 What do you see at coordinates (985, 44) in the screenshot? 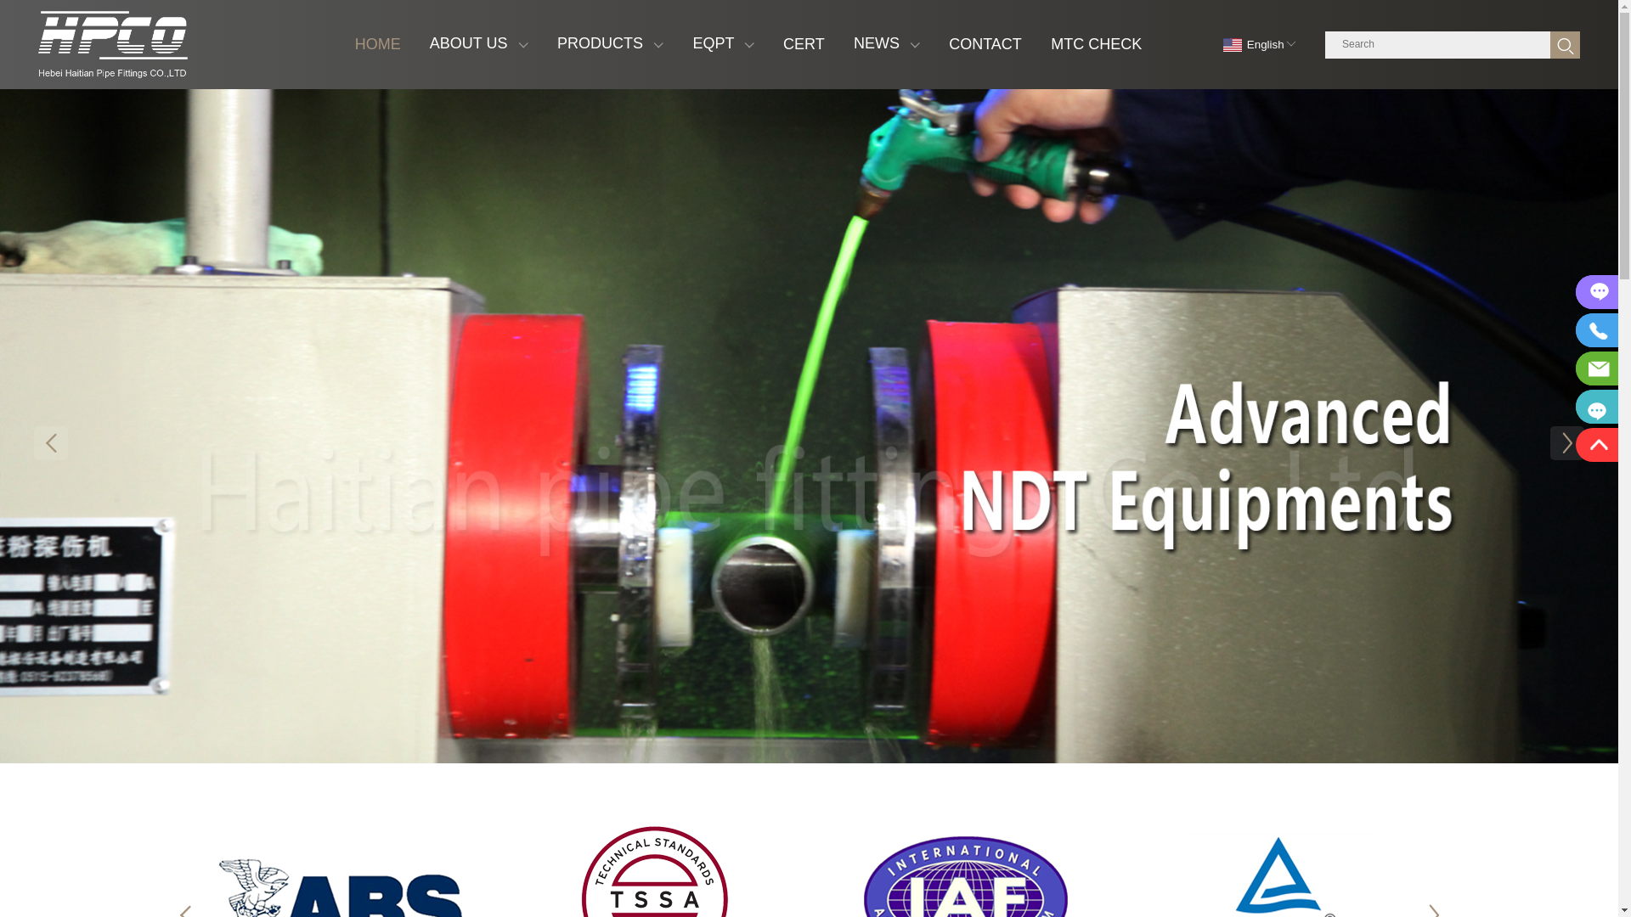
I see `CONTACT` at bounding box center [985, 44].